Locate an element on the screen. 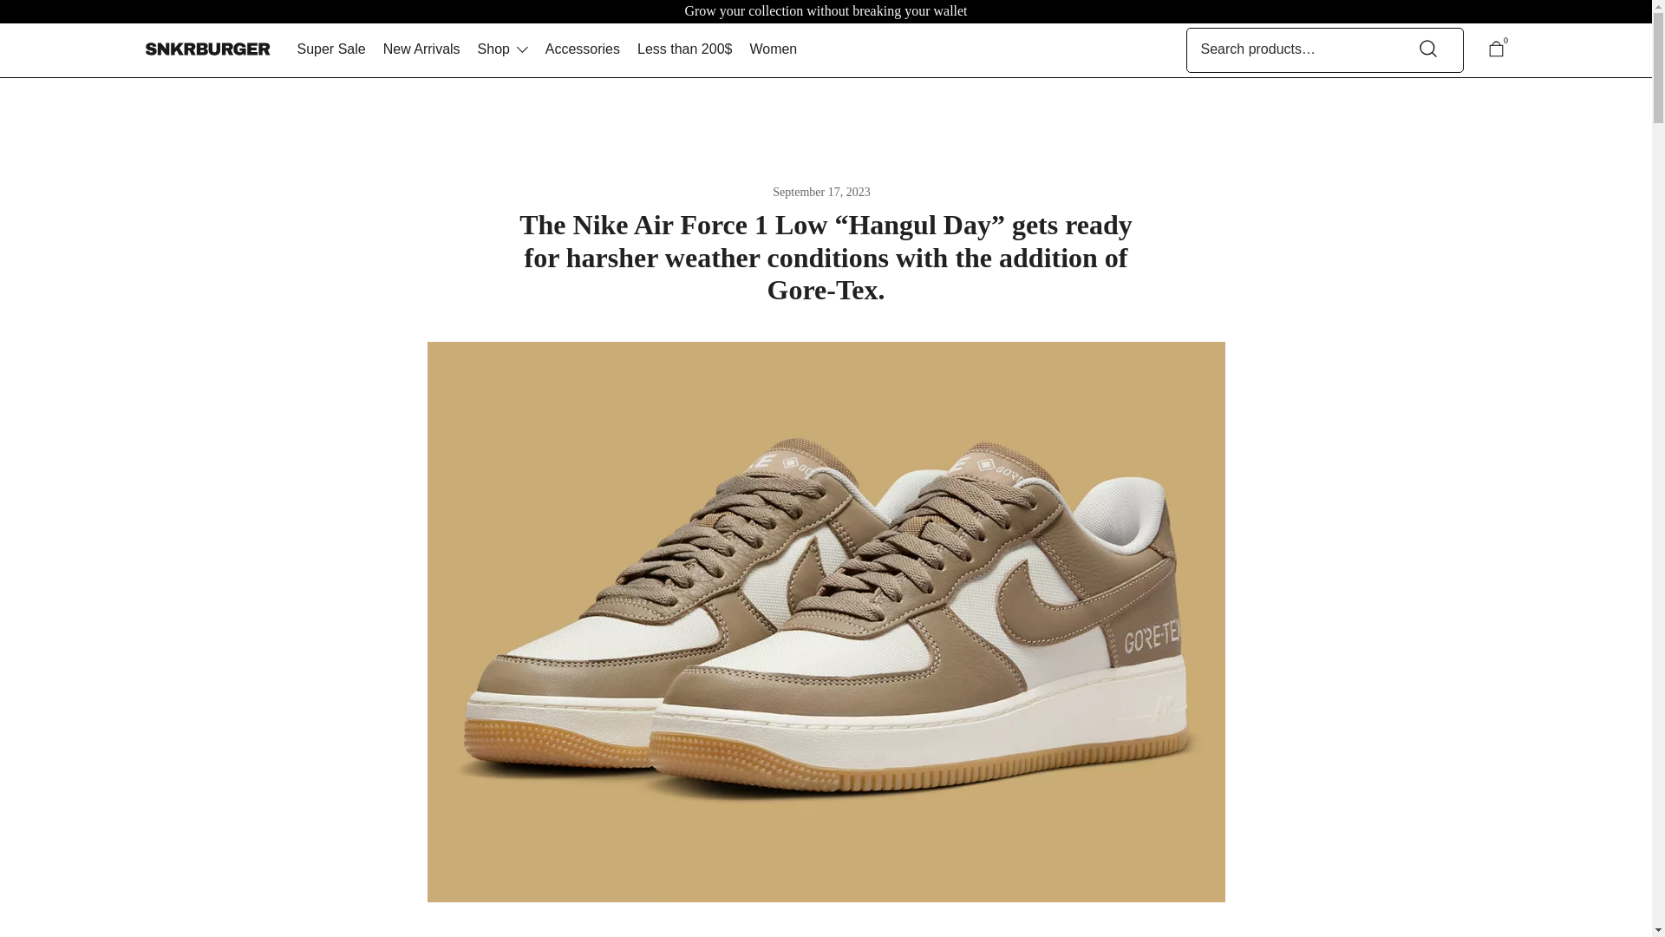 This screenshot has width=1665, height=937. Super Sale is located at coordinates (330, 49).